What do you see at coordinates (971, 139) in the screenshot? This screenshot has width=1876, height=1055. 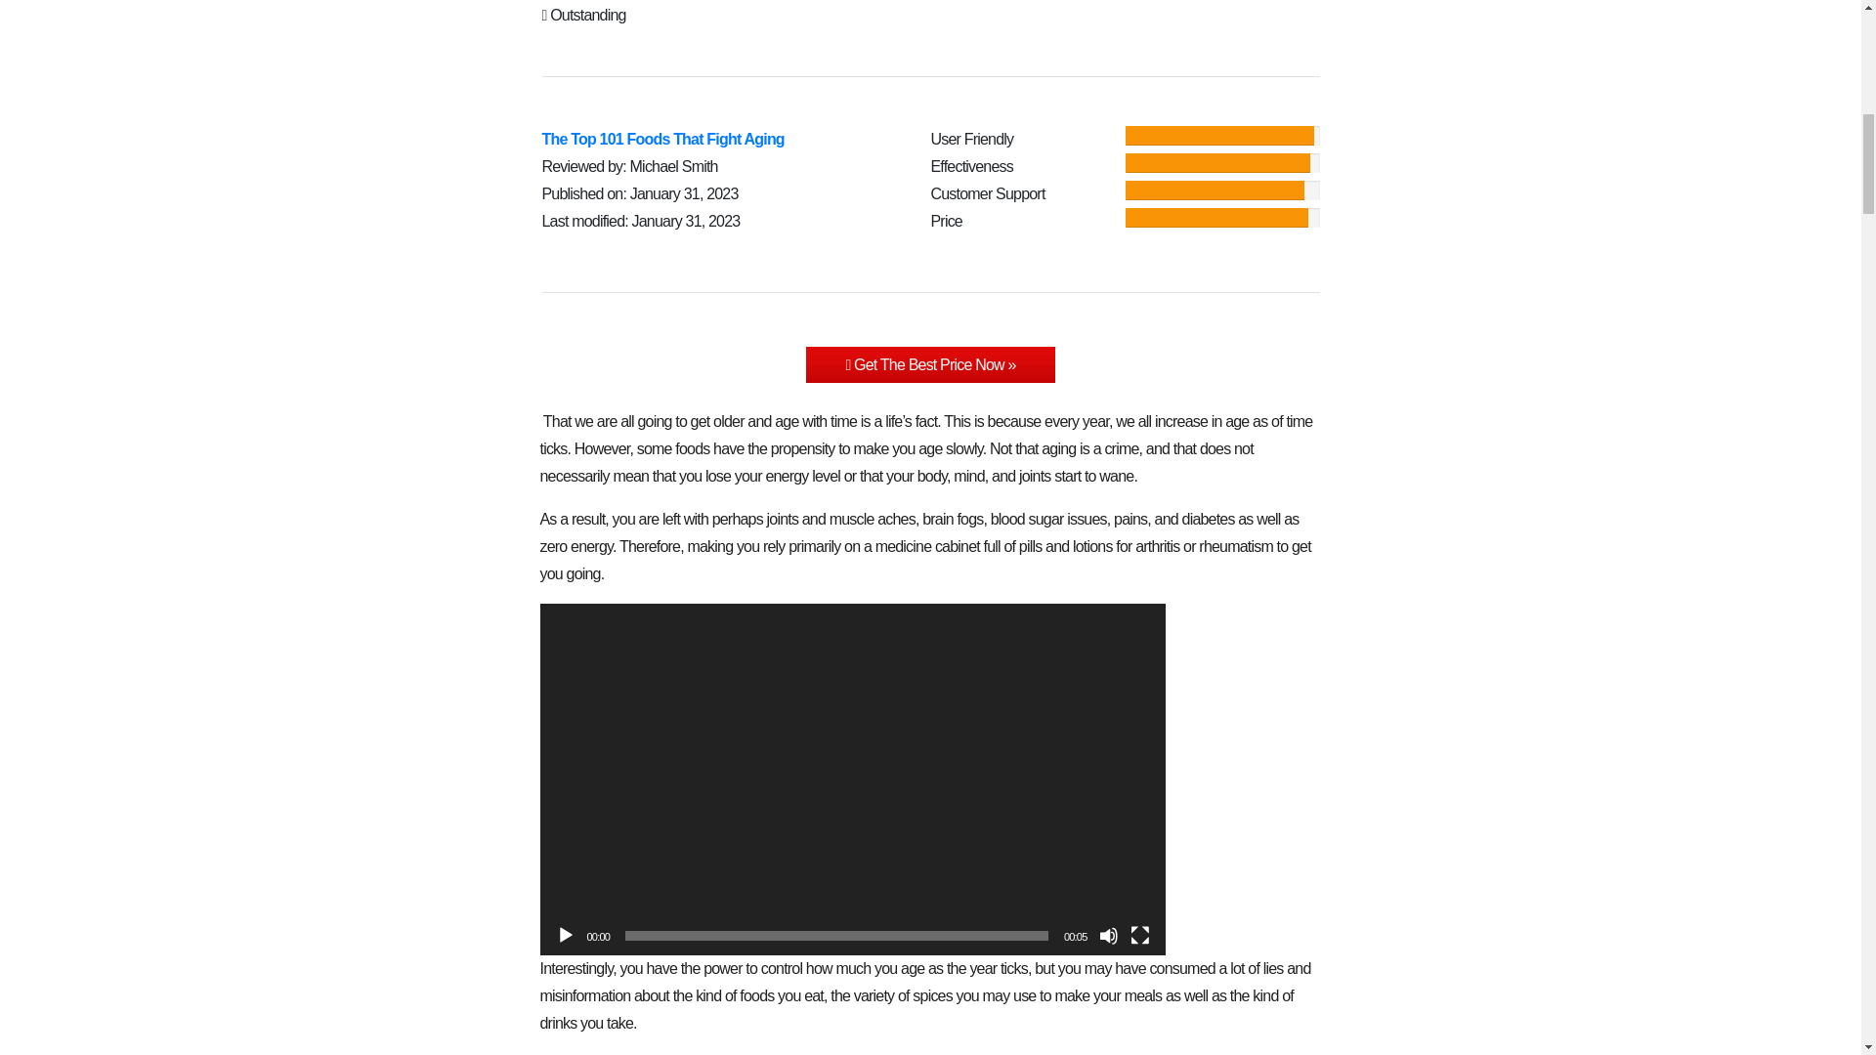 I see `User Friendly` at bounding box center [971, 139].